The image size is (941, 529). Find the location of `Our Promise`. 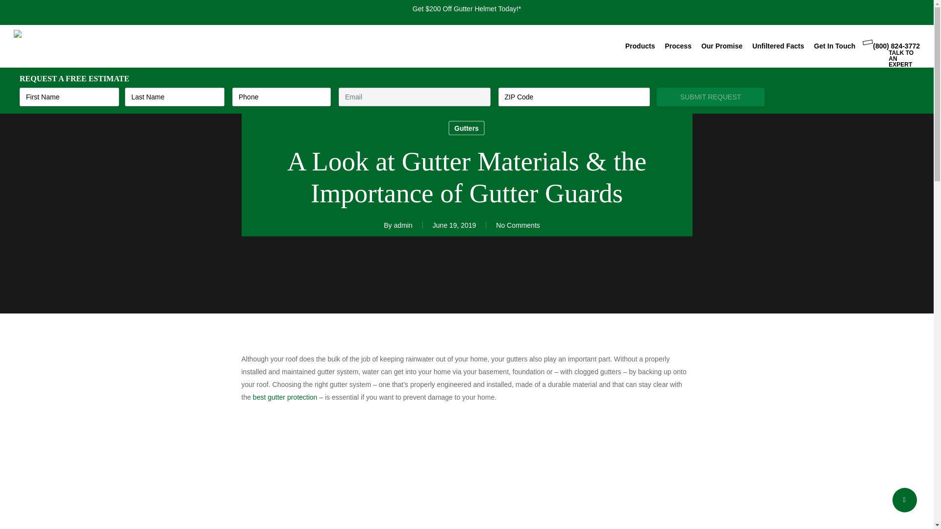

Our Promise is located at coordinates (721, 46).